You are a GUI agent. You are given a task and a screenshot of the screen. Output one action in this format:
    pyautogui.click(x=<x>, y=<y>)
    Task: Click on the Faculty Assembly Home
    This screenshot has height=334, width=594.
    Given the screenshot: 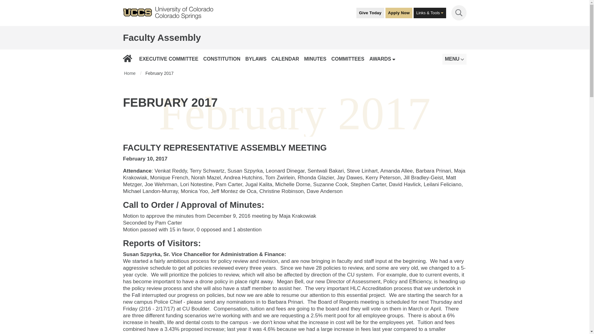 What is the action you would take?
    pyautogui.click(x=162, y=37)
    